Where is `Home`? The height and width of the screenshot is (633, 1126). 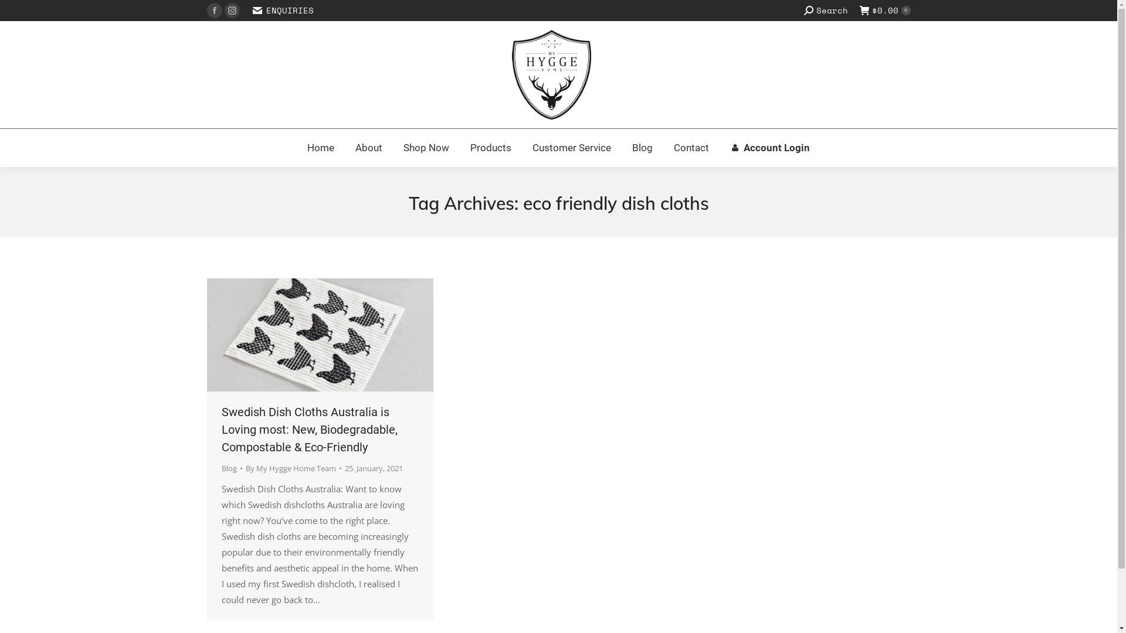 Home is located at coordinates (321, 148).